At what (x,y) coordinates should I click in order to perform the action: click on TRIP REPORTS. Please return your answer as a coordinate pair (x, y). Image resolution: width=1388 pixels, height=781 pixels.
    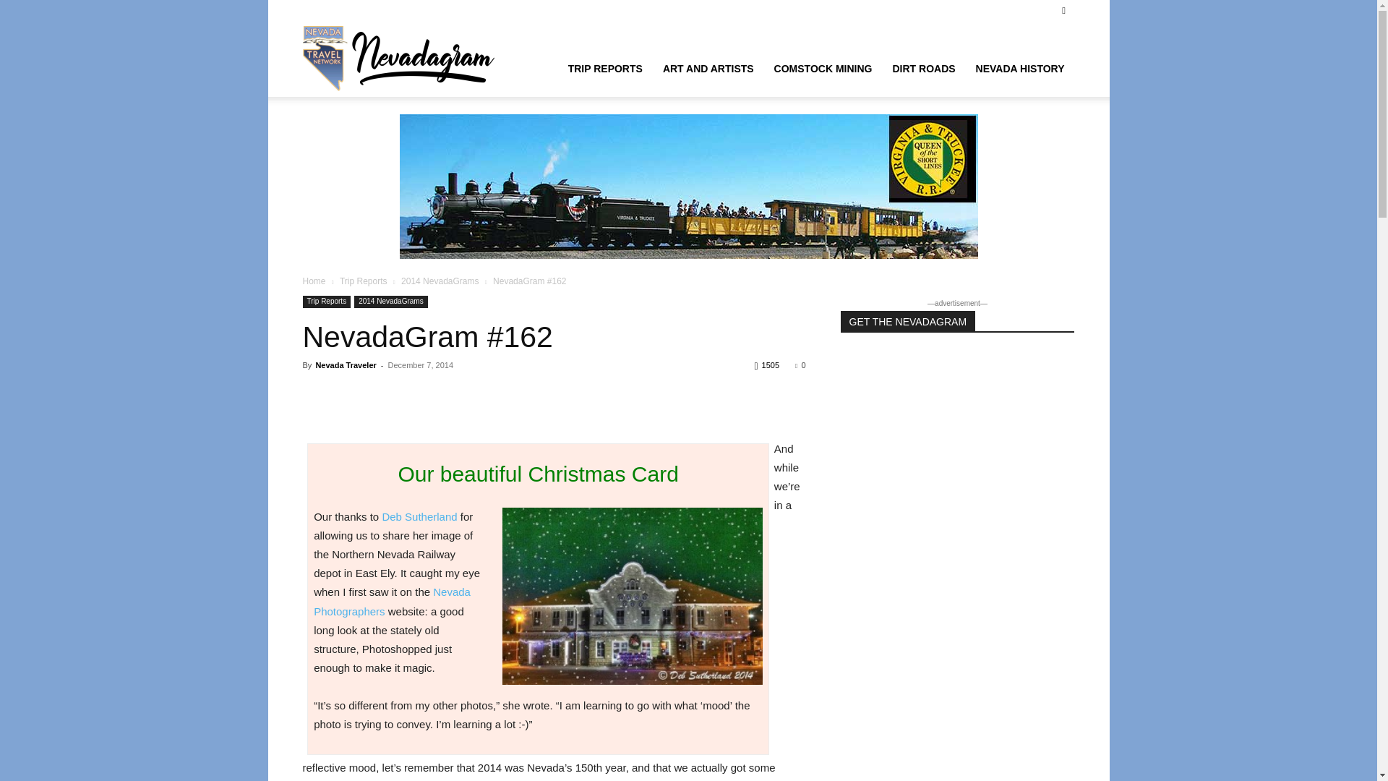
    Looking at the image, I should click on (604, 68).